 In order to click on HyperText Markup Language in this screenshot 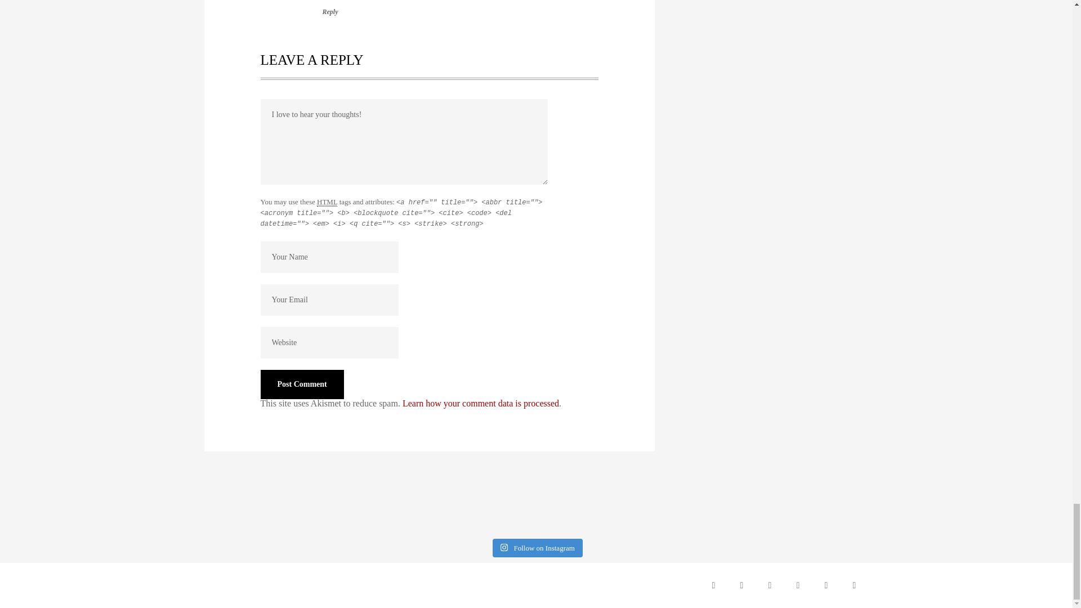, I will do `click(327, 202)`.